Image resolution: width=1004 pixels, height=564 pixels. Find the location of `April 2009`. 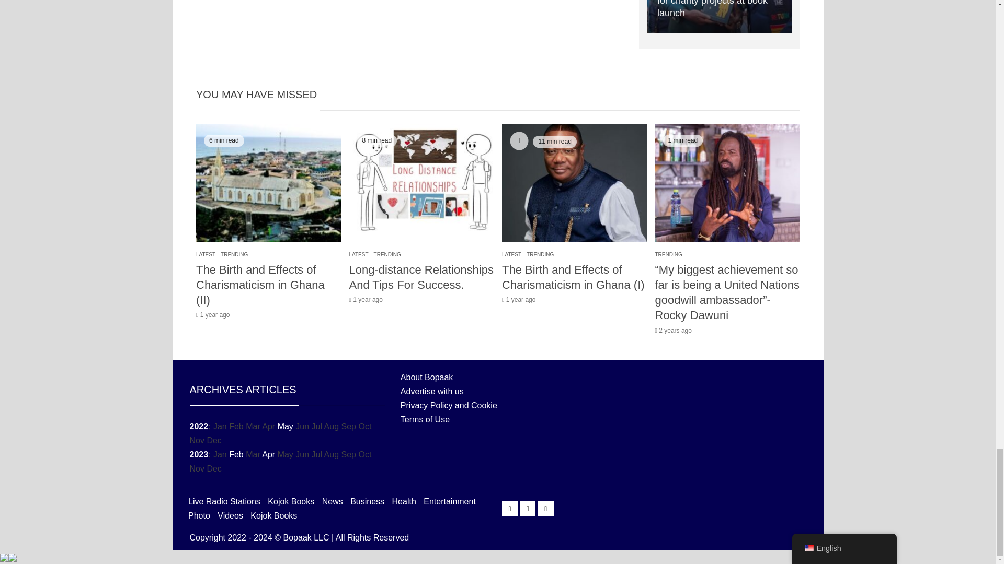

April 2009 is located at coordinates (269, 454).